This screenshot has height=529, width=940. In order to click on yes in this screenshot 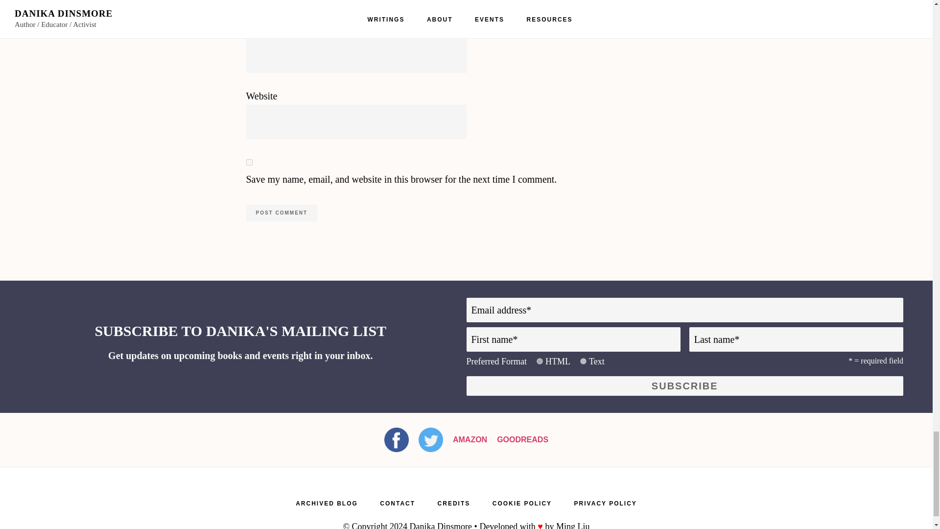, I will do `click(249, 163)`.